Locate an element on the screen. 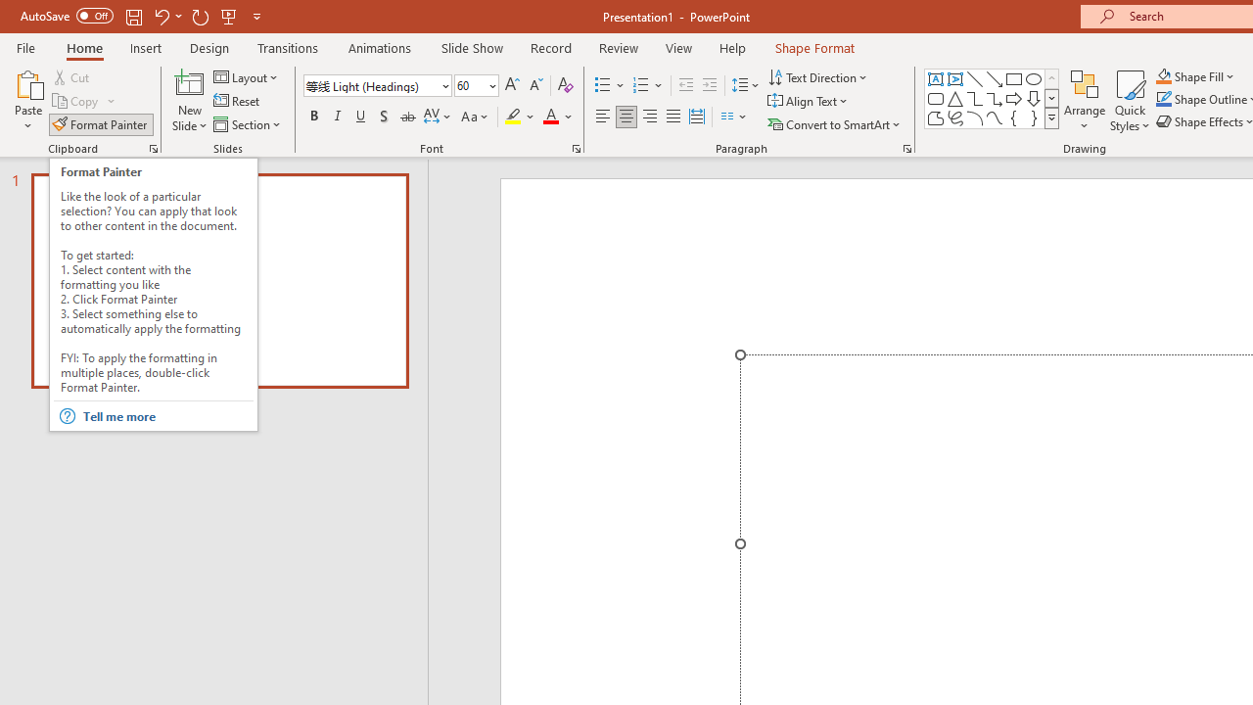 The width and height of the screenshot is (1253, 705). Arc is located at coordinates (975, 117).